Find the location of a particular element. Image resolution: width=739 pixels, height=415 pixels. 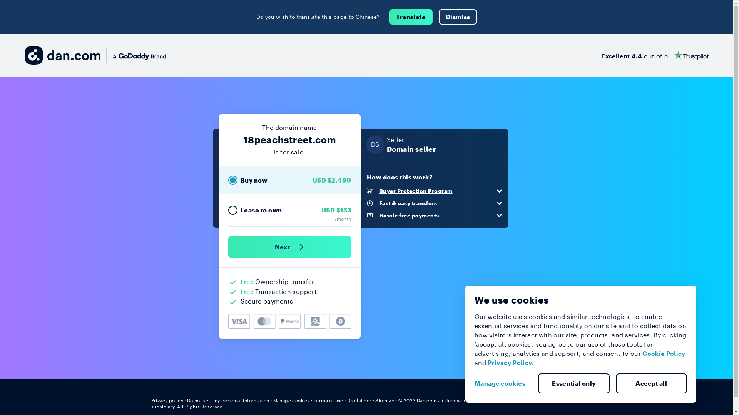

English is located at coordinates (568, 400).